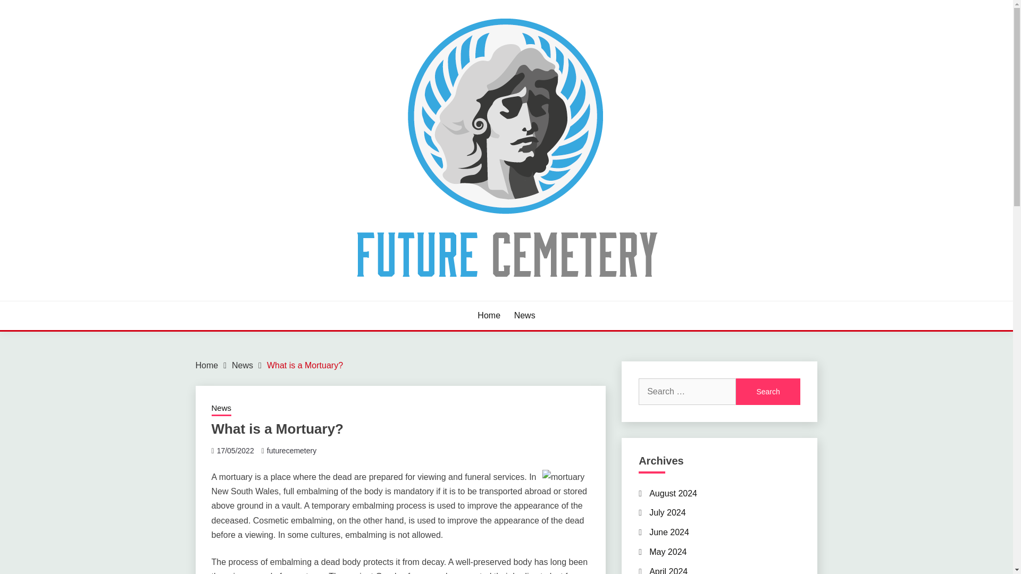 The width and height of the screenshot is (1021, 574). I want to click on July 2024, so click(668, 512).